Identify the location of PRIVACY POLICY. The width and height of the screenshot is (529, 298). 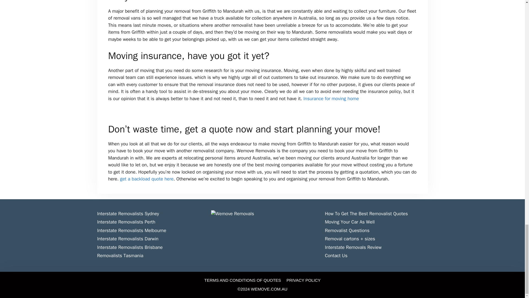
(304, 280).